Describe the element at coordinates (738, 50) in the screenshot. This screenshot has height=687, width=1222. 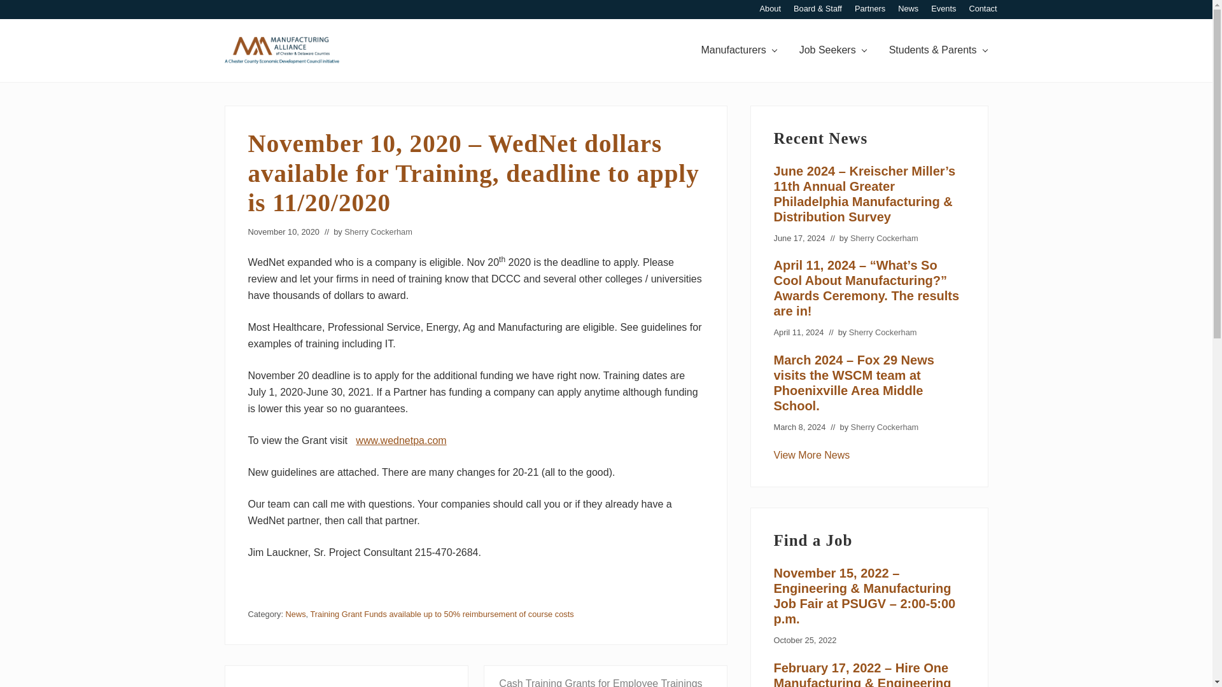
I see `Manufacturers` at that location.